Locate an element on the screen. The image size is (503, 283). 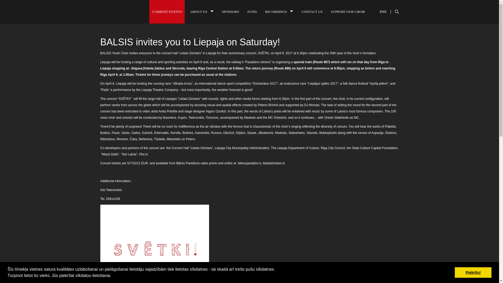
ENG is located at coordinates (383, 10).